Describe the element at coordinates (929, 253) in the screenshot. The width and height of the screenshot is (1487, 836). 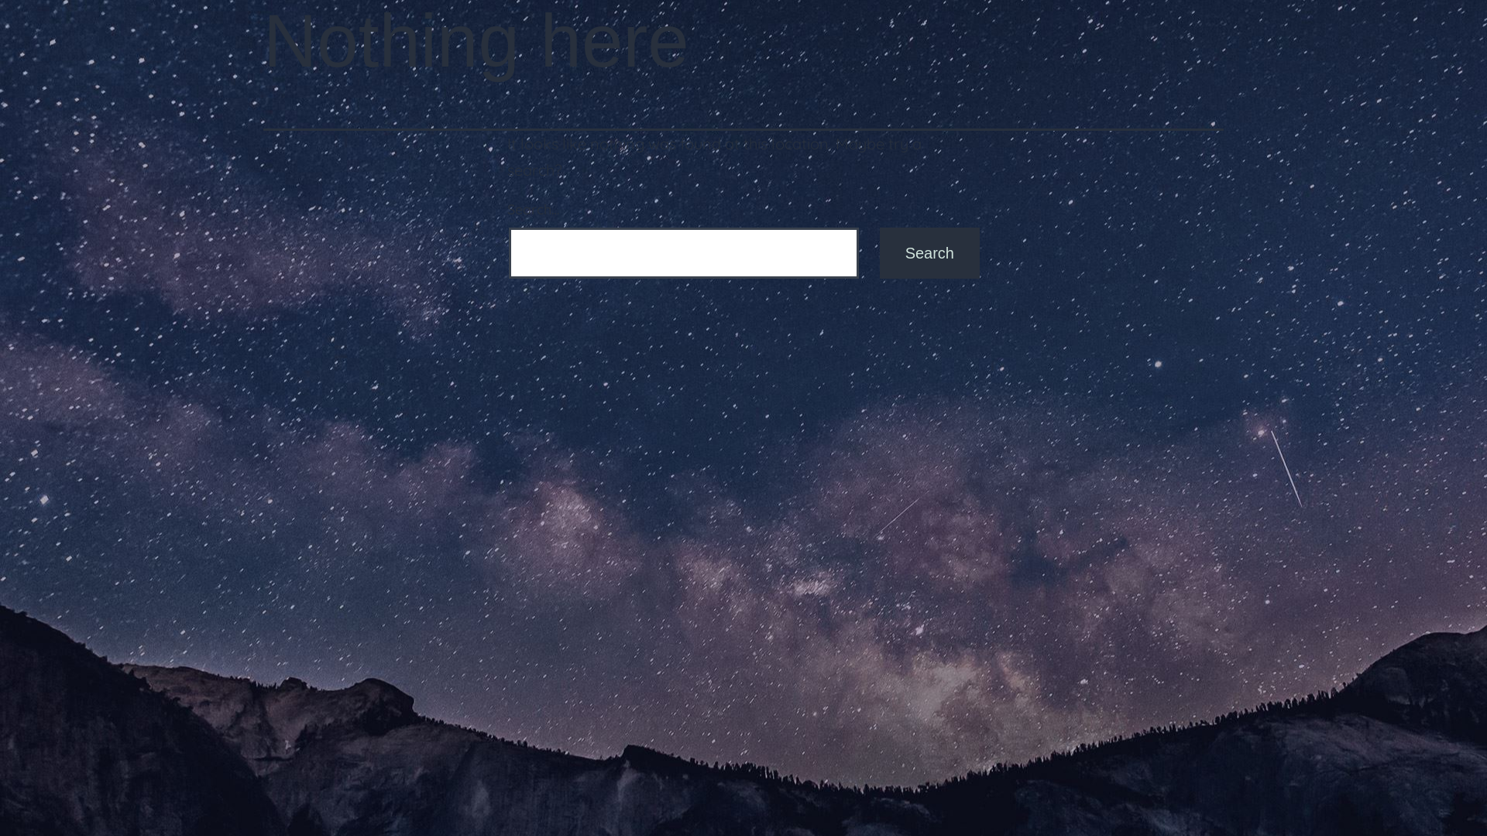
I see `Search` at that location.